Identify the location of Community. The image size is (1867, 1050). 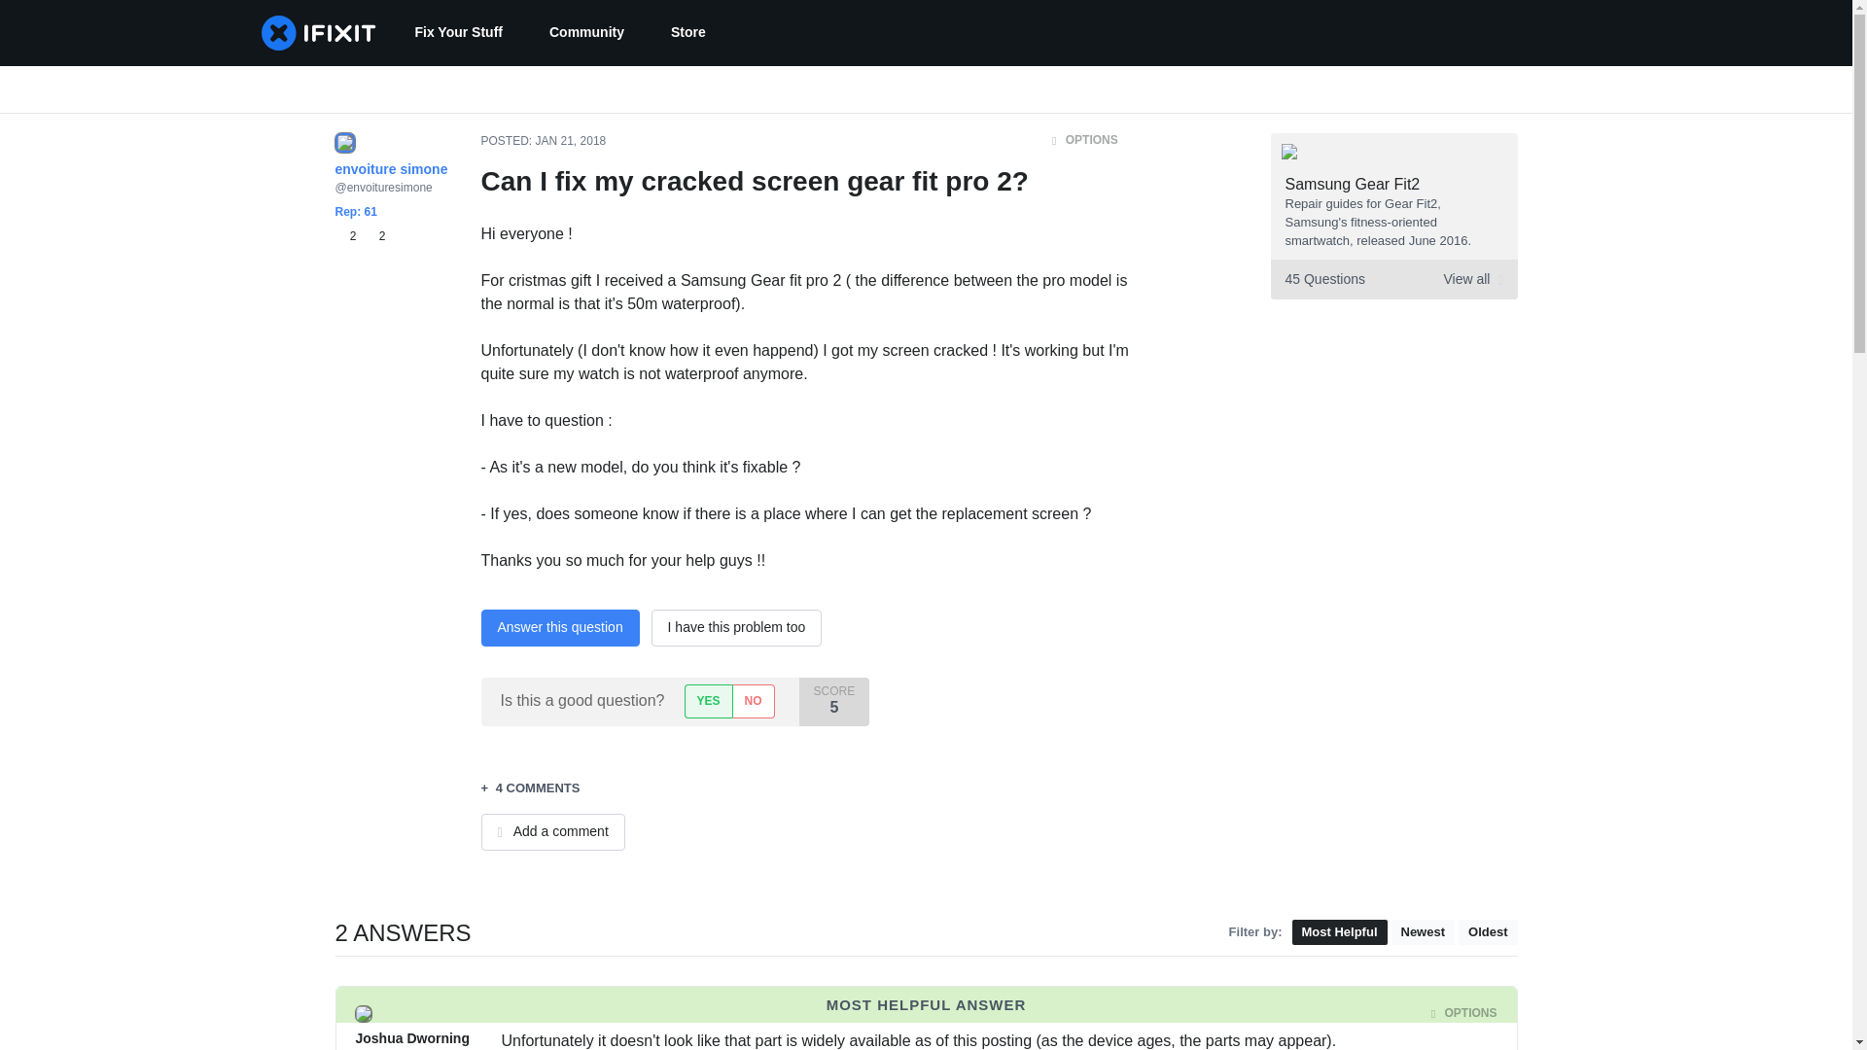
(587, 33).